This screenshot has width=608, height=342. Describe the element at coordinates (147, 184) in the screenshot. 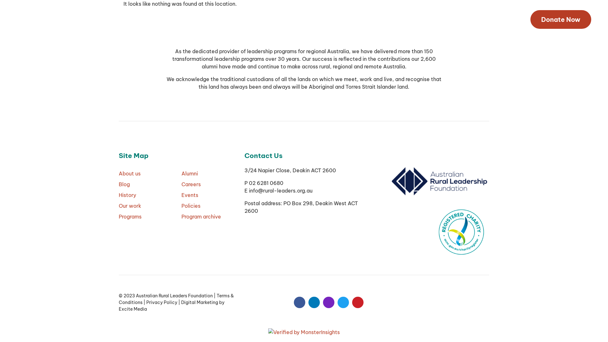

I see `Blog` at that location.